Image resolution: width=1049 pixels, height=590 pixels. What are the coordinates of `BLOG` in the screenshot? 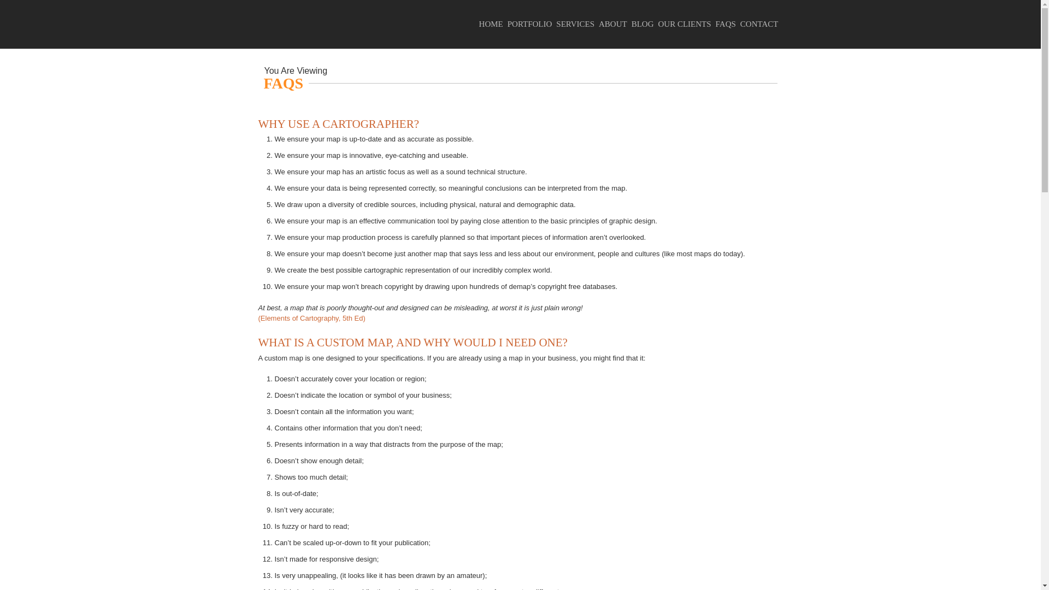 It's located at (645, 23).